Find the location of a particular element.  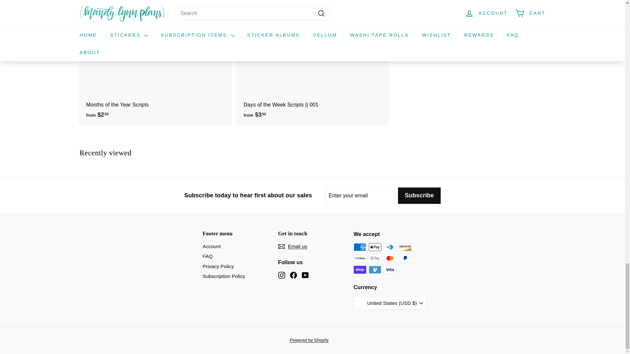

American Express is located at coordinates (360, 247).